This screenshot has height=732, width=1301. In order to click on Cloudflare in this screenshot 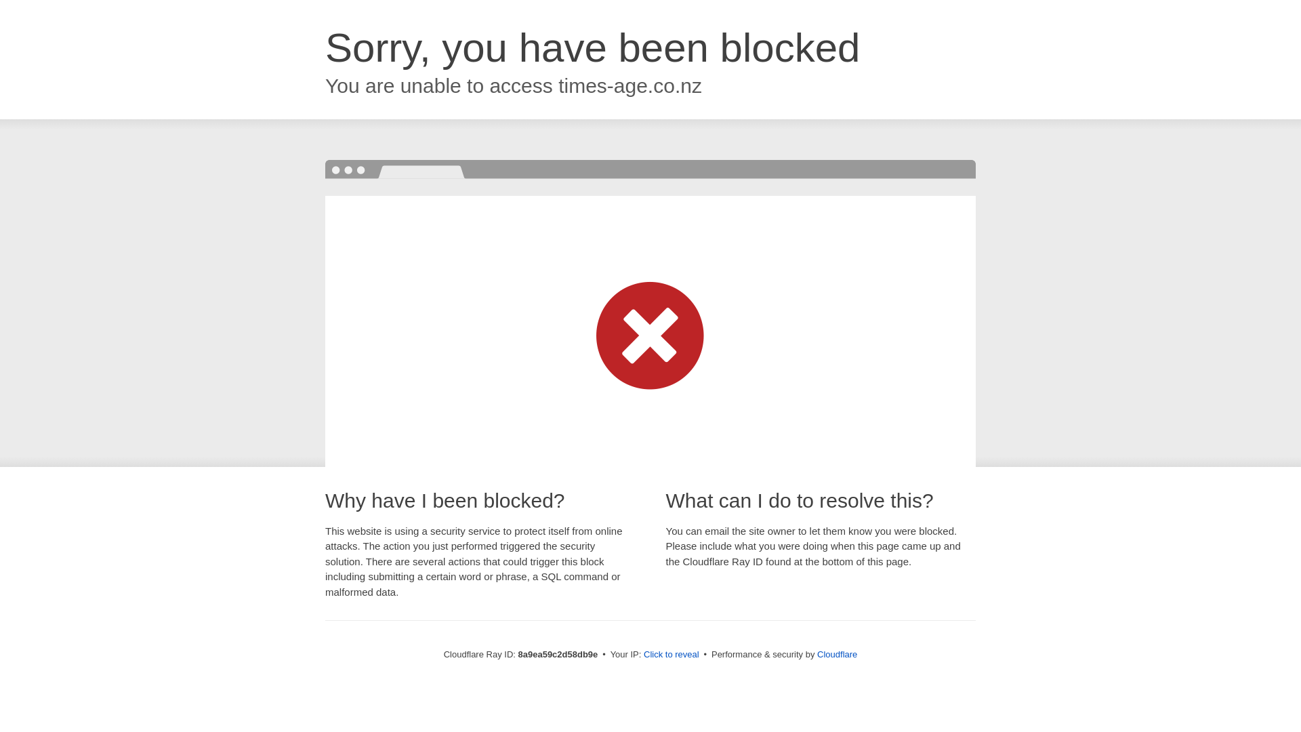, I will do `click(837, 654)`.